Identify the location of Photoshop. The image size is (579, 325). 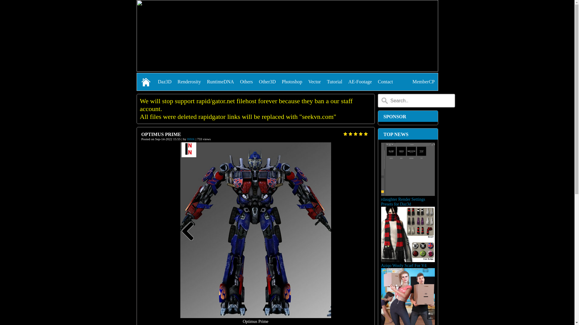
(292, 82).